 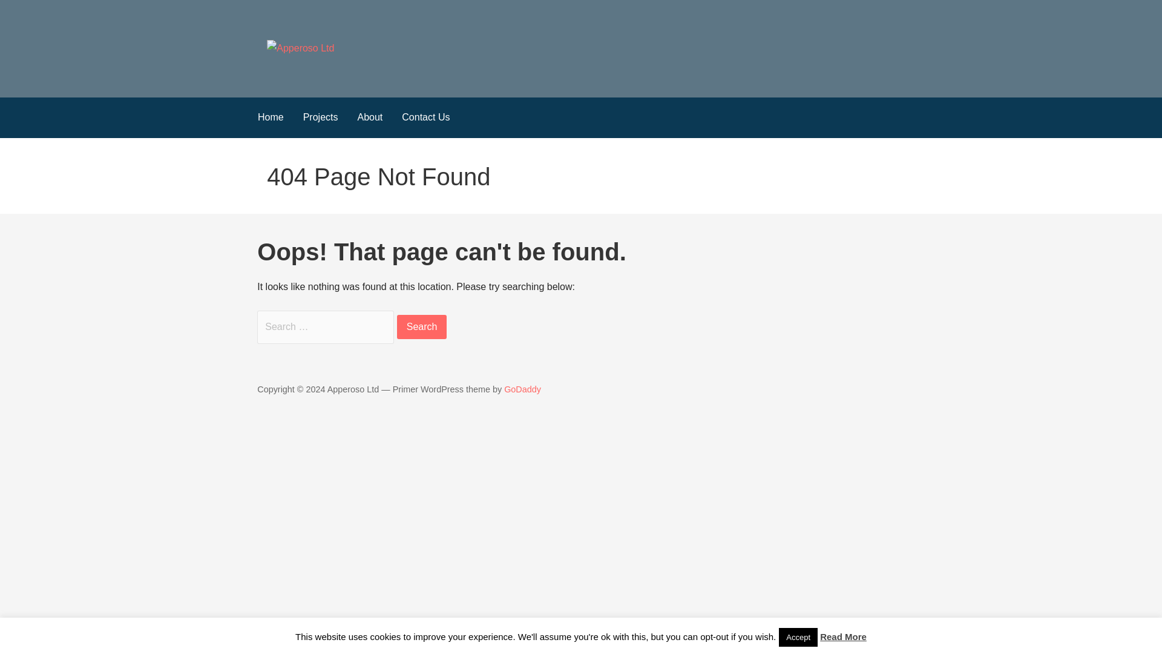 I want to click on Contact Us, so click(x=425, y=117).